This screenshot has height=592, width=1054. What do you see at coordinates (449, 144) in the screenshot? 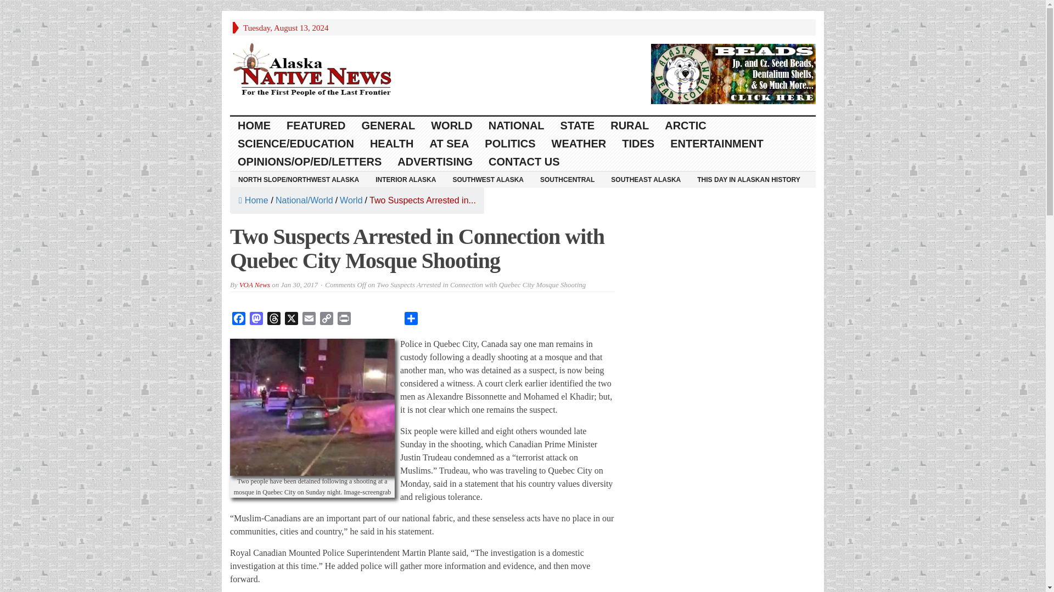
I see `AT SEA` at bounding box center [449, 144].